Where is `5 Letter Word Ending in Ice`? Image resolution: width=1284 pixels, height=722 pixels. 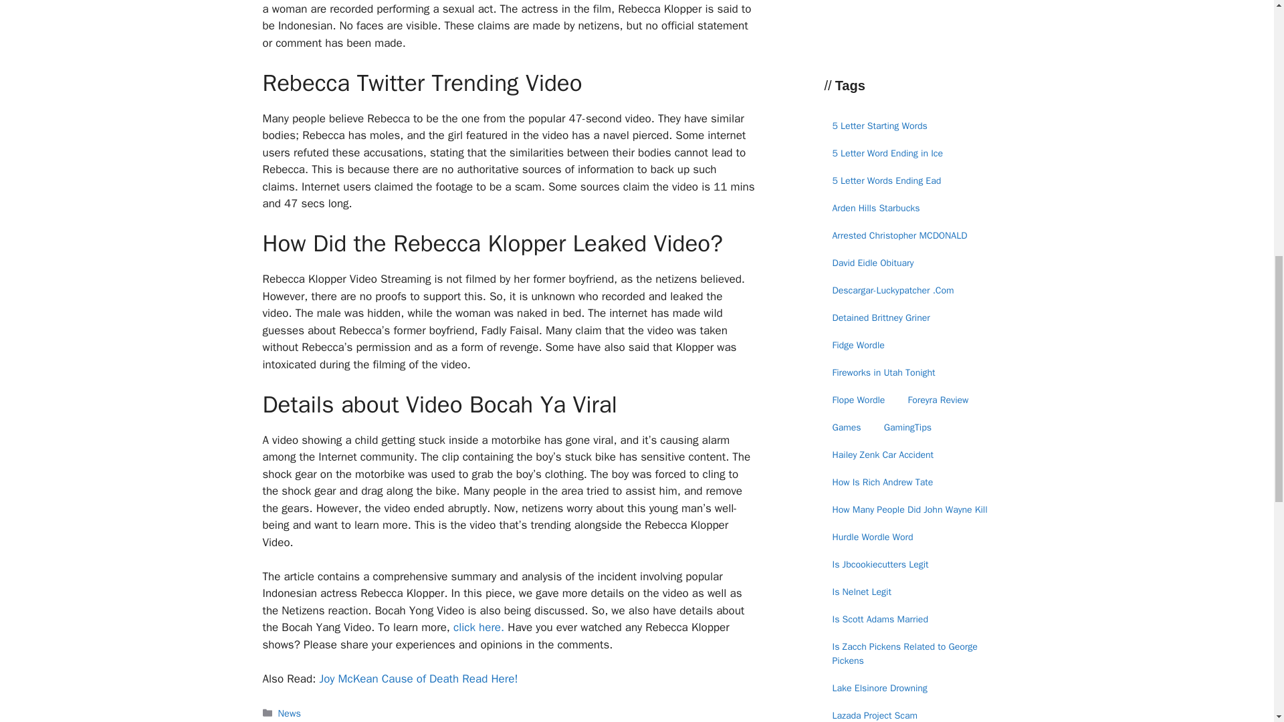 5 Letter Word Ending in Ice is located at coordinates (887, 153).